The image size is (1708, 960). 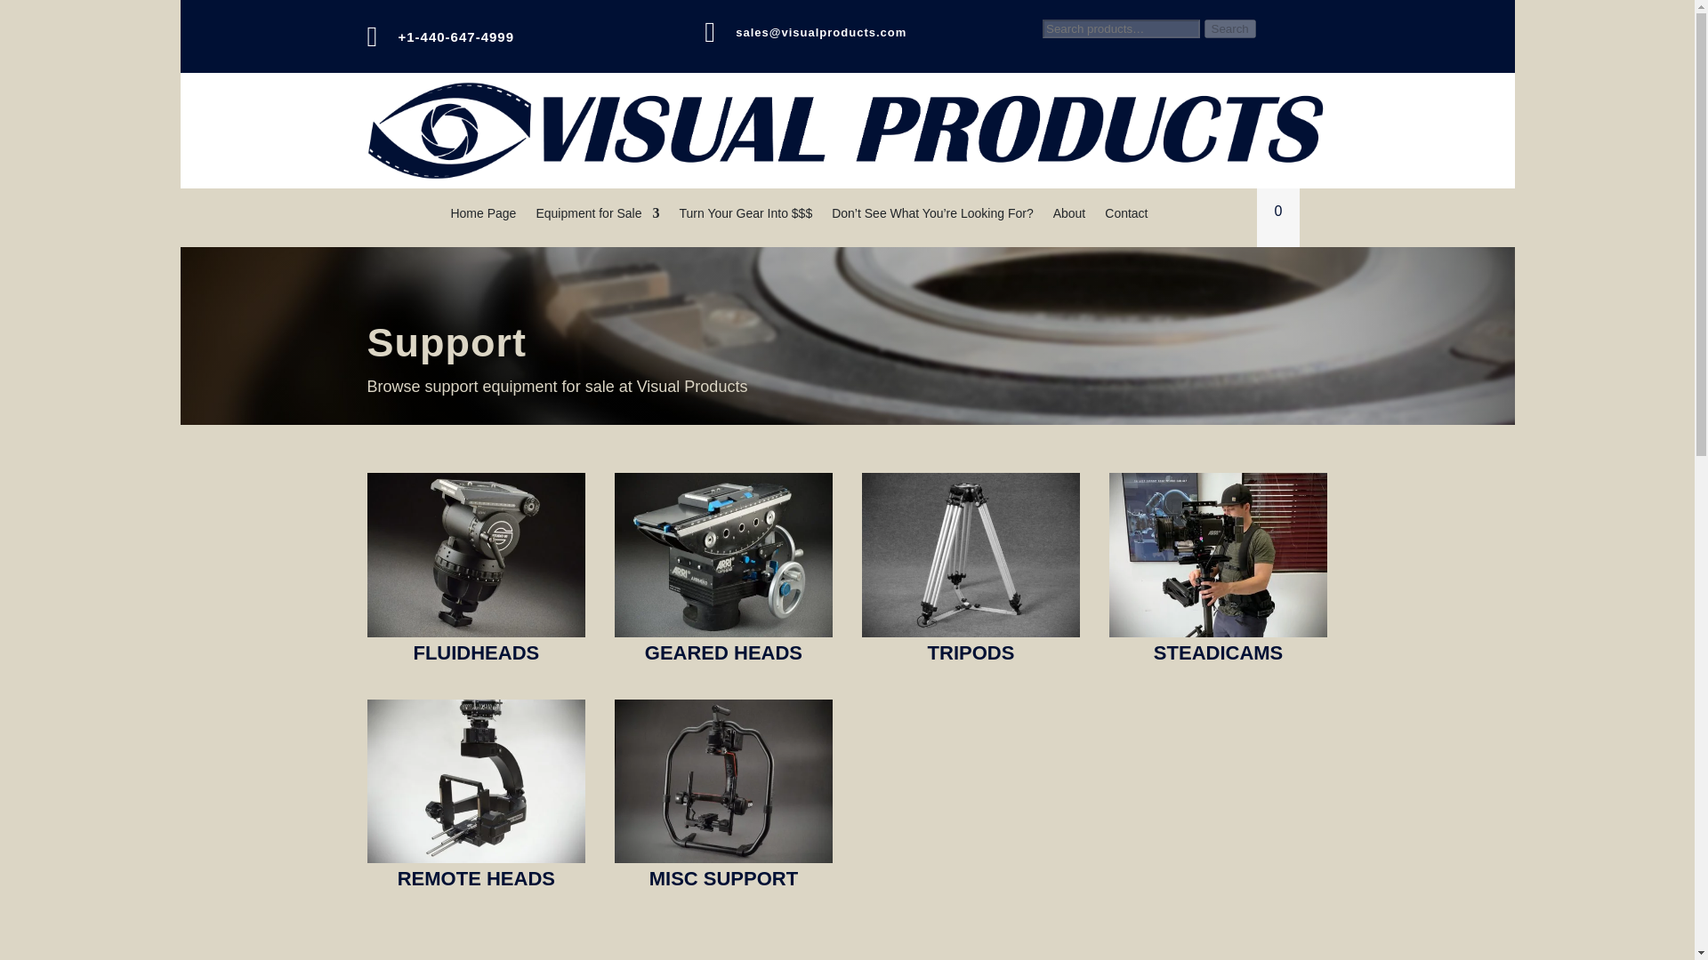 What do you see at coordinates (847, 130) in the screenshot?
I see `Visual-Products-Home-Page-Logo` at bounding box center [847, 130].